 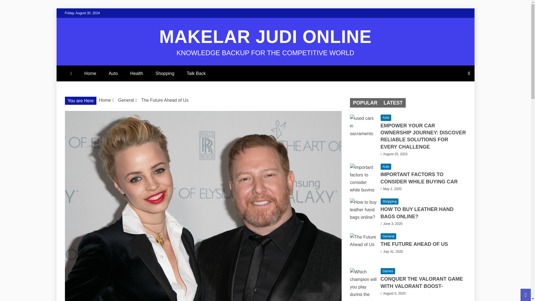 What do you see at coordinates (105, 100) in the screenshot?
I see `Home` at bounding box center [105, 100].